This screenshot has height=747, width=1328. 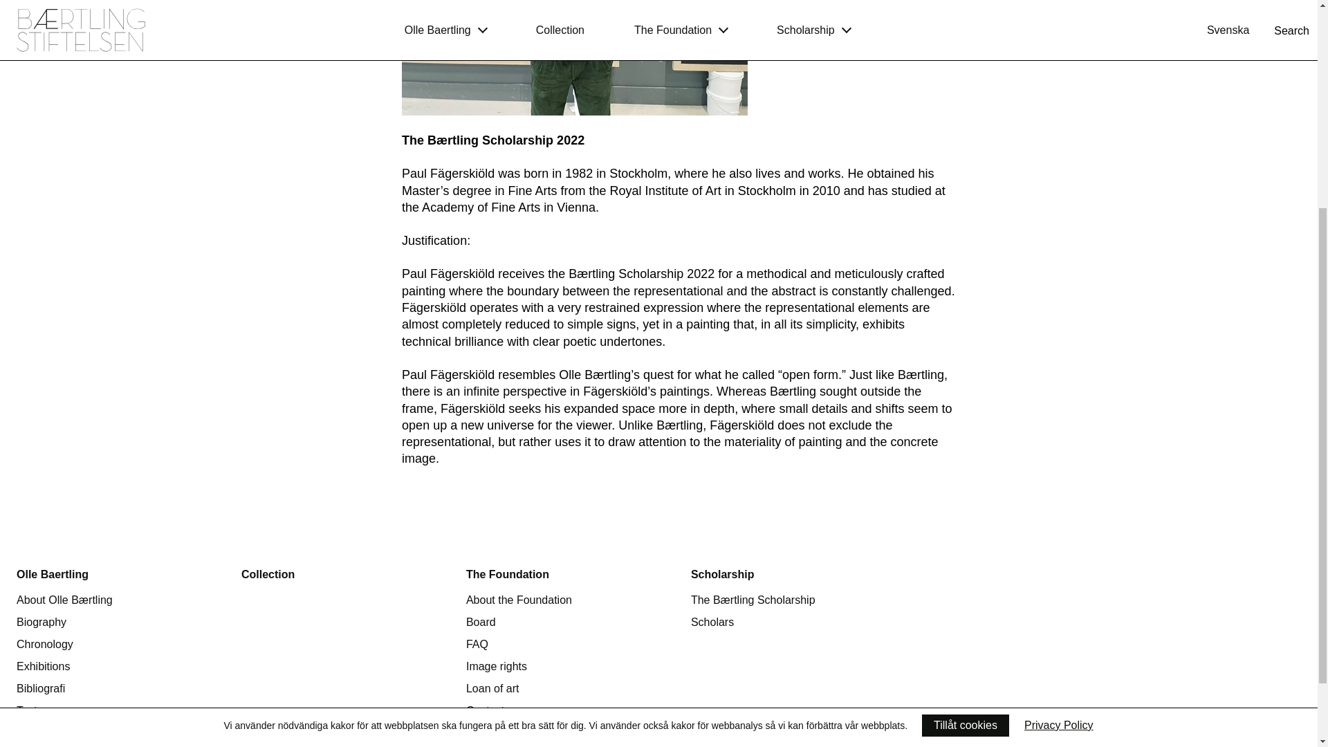 I want to click on The Foundation, so click(x=508, y=574).